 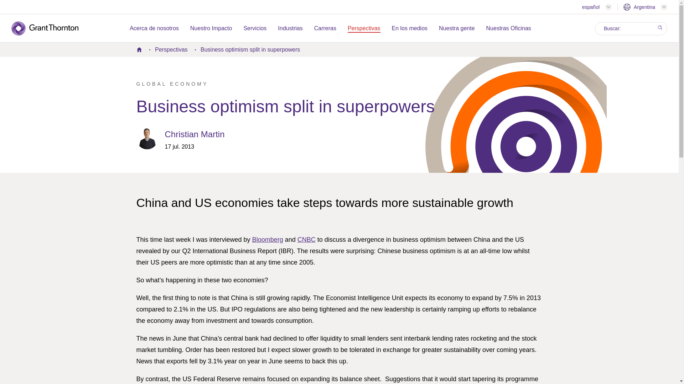 I want to click on Perspectivas, so click(x=364, y=28).